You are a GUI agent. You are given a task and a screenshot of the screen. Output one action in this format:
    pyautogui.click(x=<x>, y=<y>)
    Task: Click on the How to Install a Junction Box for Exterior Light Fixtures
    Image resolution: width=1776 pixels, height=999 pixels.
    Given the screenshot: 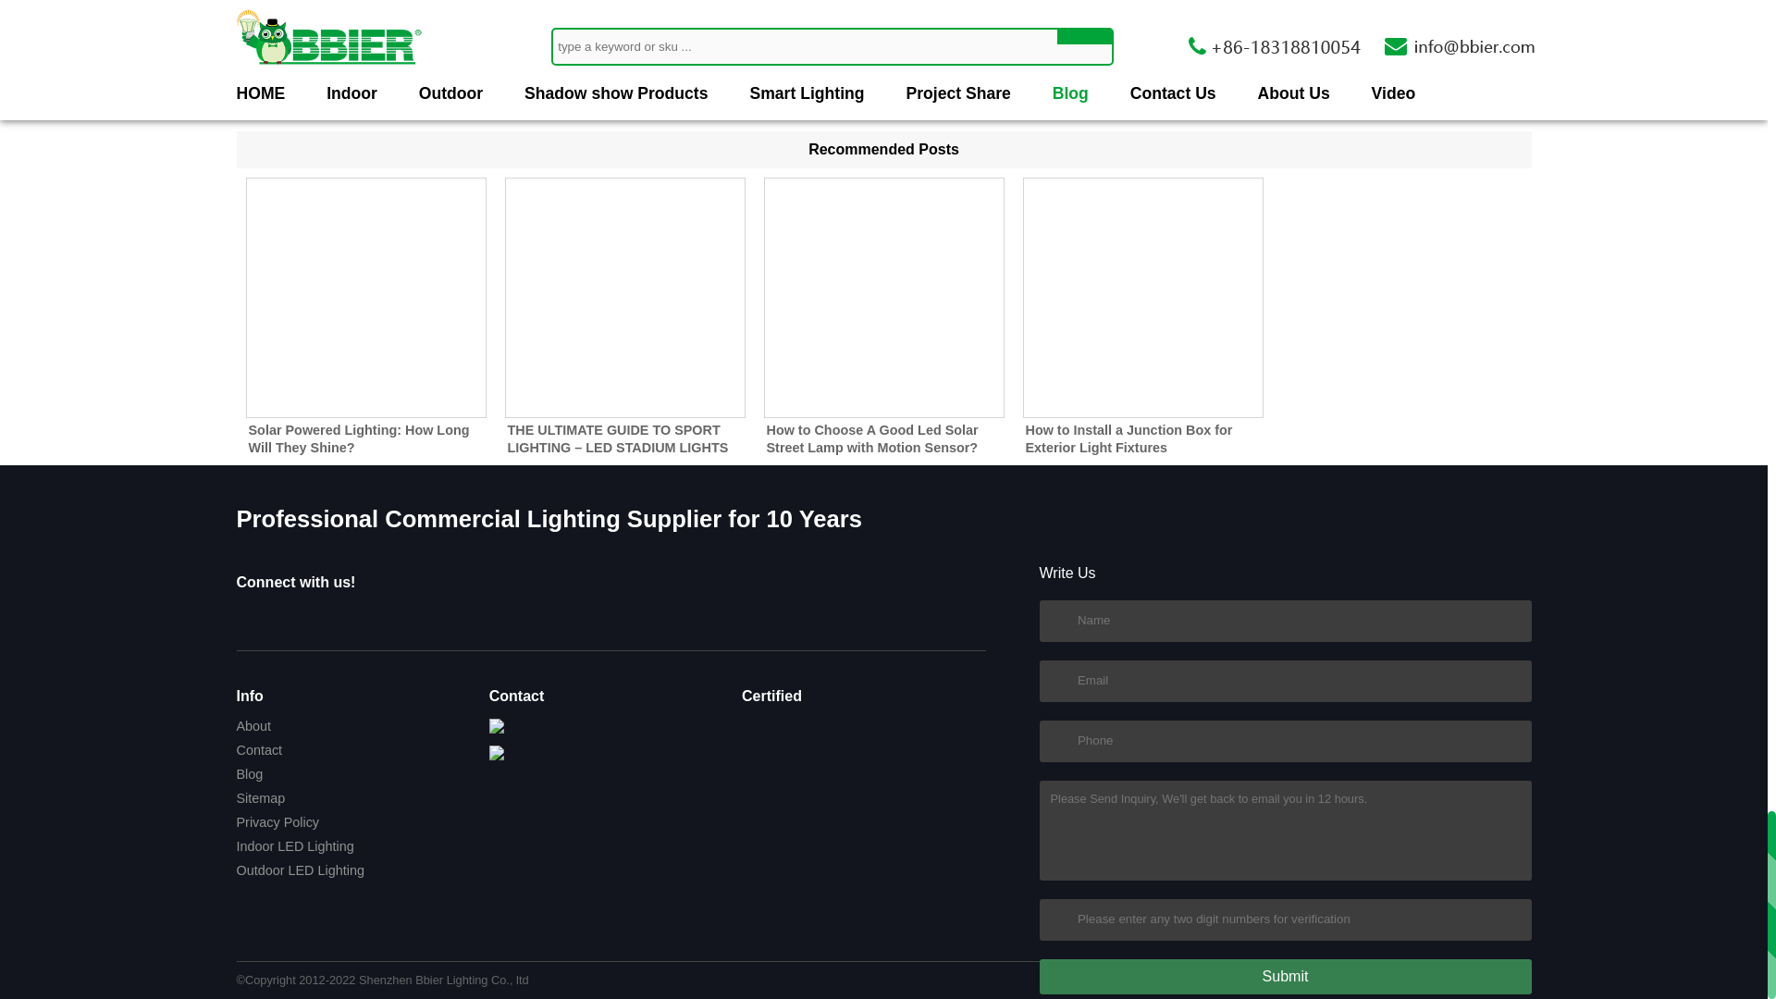 What is the action you would take?
    pyautogui.click(x=1142, y=298)
    